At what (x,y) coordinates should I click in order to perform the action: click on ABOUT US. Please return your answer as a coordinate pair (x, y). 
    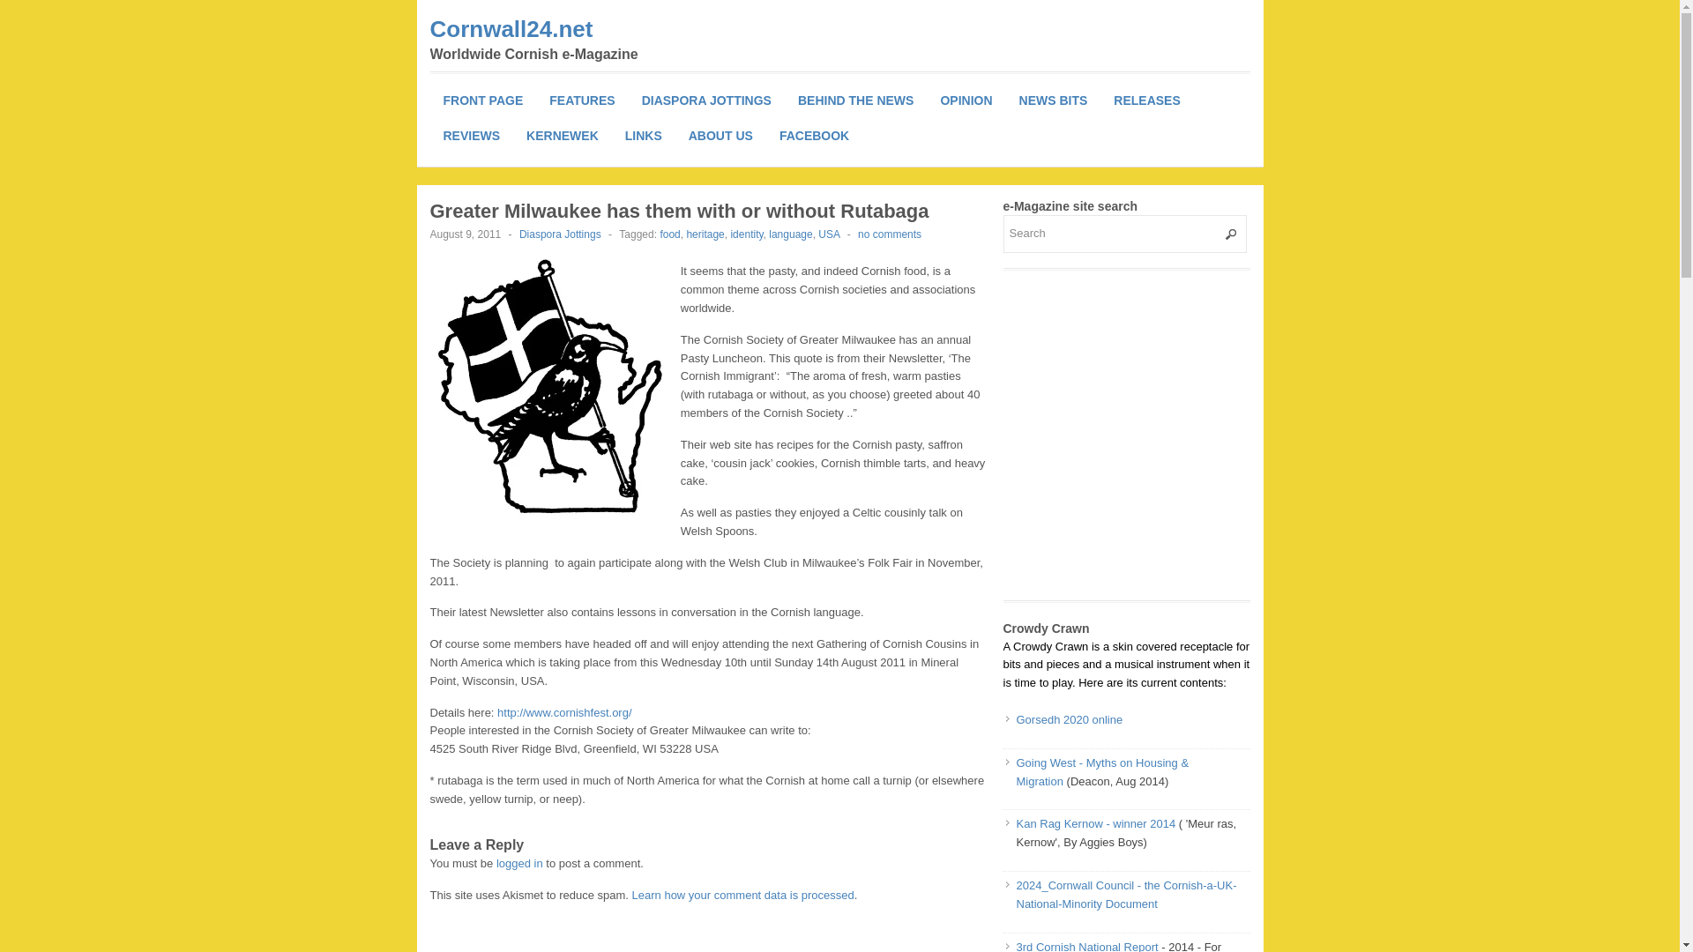
    Looking at the image, I should click on (721, 135).